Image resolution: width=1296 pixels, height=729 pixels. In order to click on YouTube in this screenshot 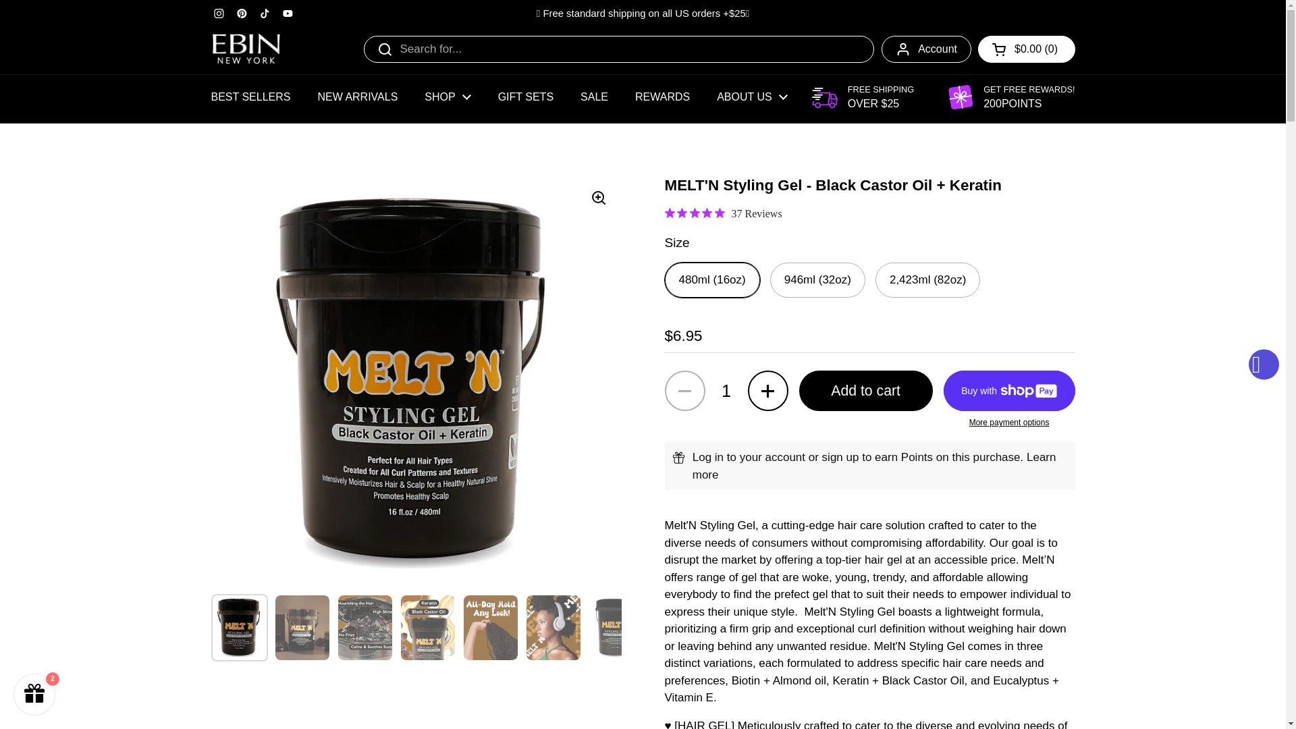, I will do `click(288, 13)`.